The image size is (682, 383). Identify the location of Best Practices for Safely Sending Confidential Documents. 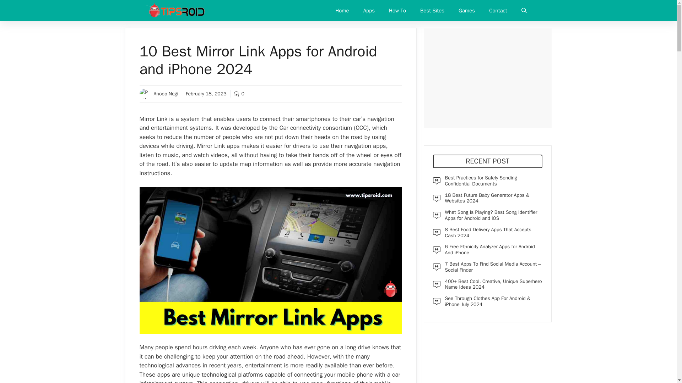
(481, 181).